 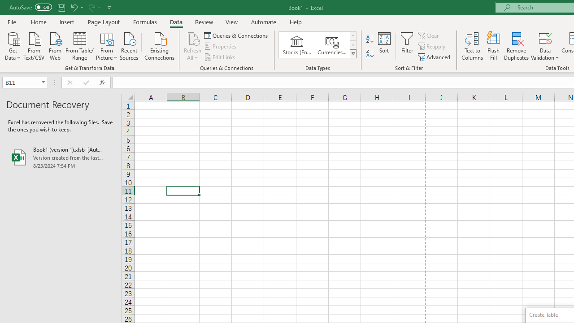 What do you see at coordinates (435, 57) in the screenshot?
I see `Advanced...` at bounding box center [435, 57].